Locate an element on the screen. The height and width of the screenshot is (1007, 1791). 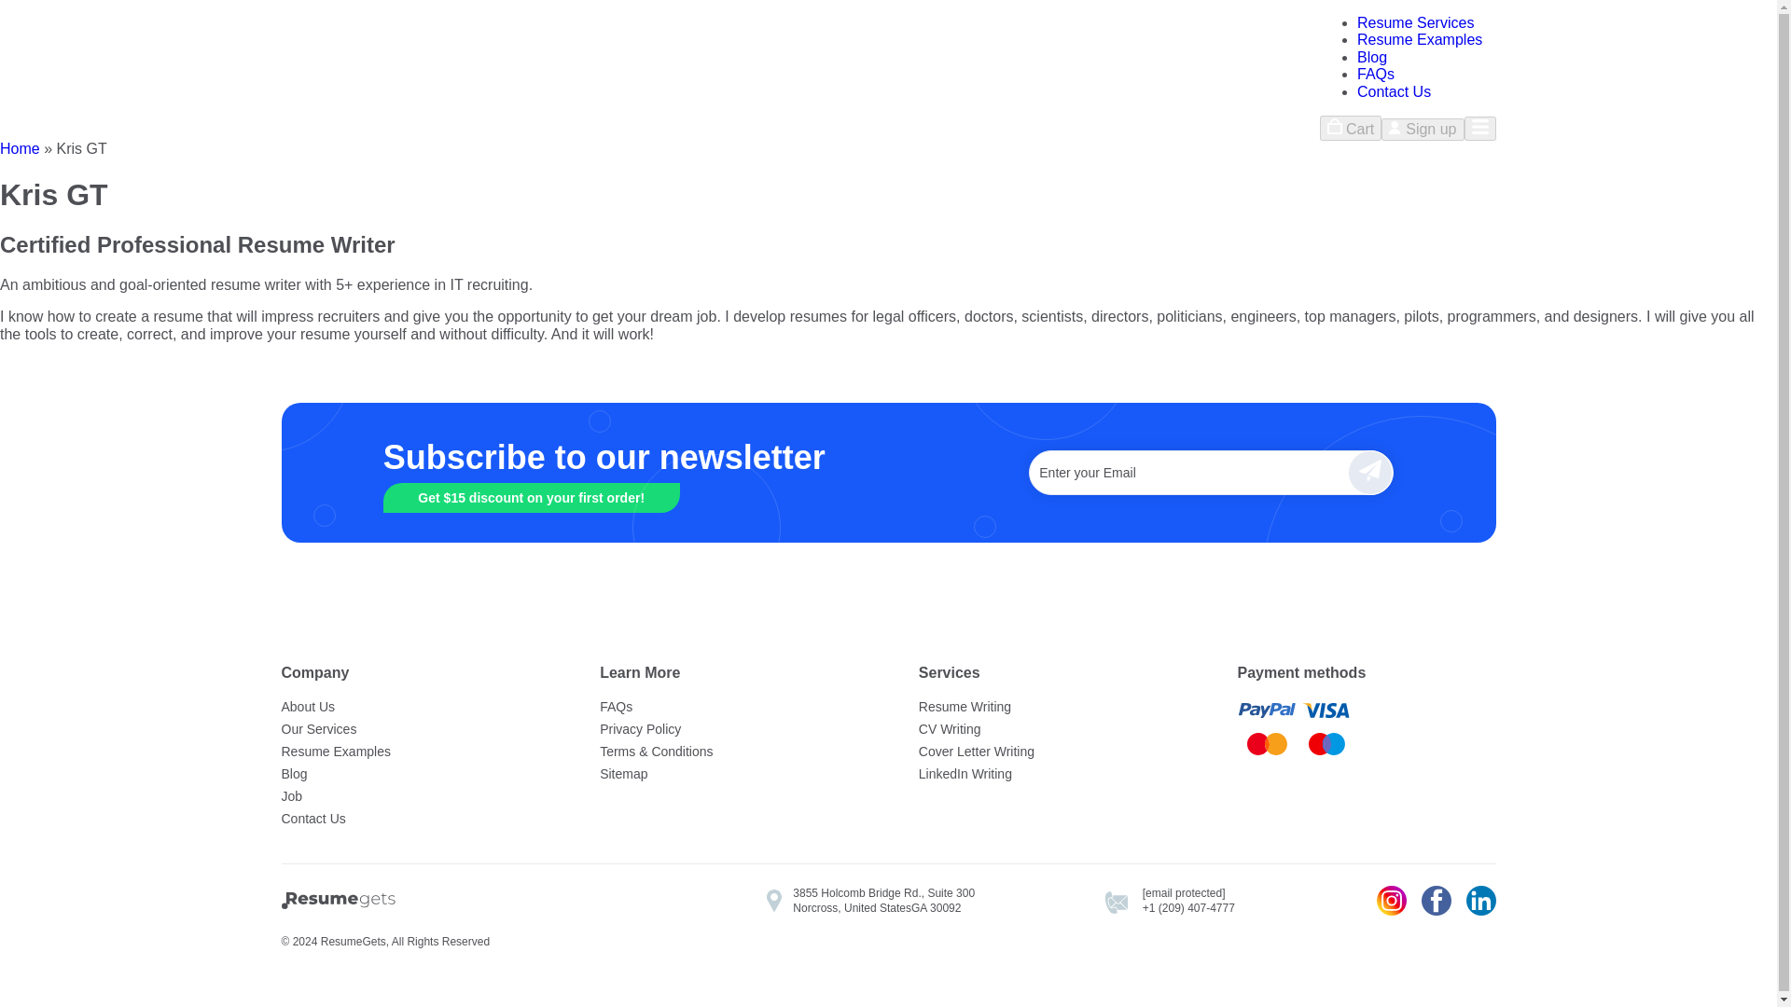
Sign up is located at coordinates (1422, 130).